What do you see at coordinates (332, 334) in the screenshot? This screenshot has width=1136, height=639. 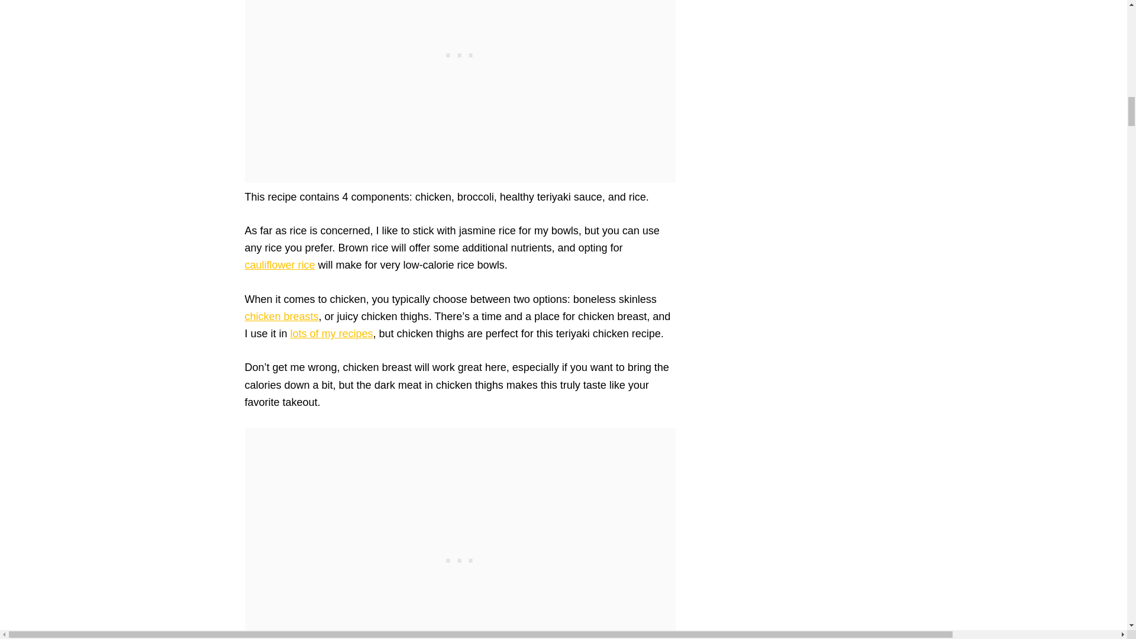 I see `lots of my recipes` at bounding box center [332, 334].